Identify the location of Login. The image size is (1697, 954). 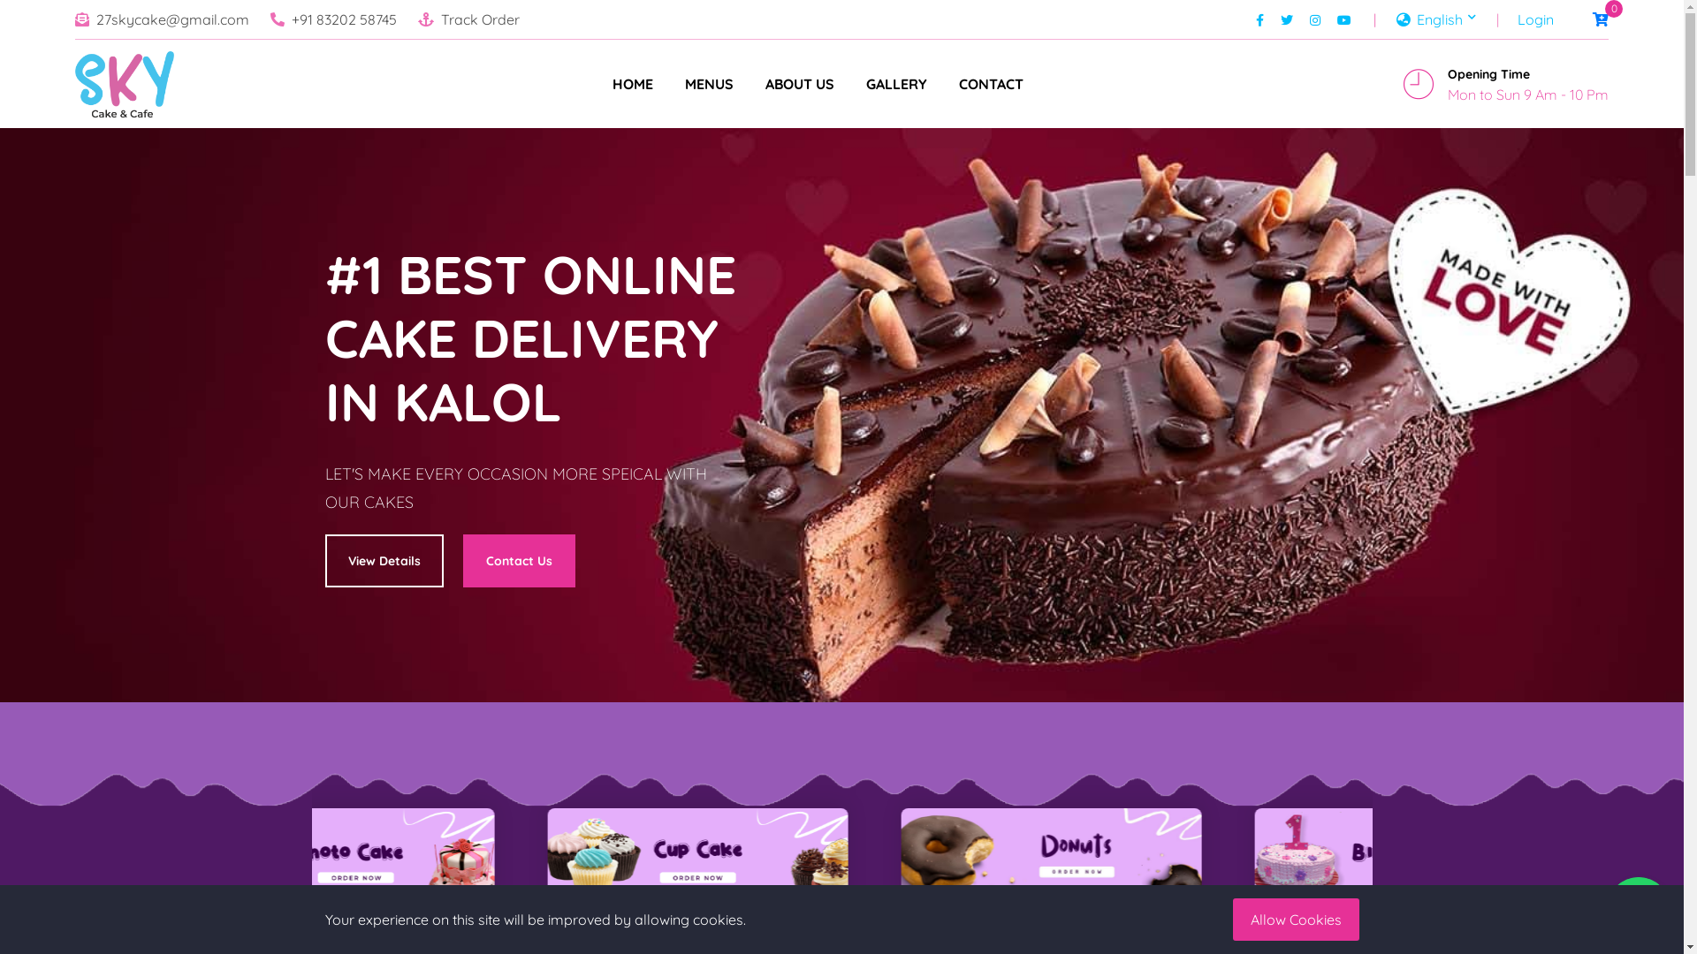
(1536, 19).